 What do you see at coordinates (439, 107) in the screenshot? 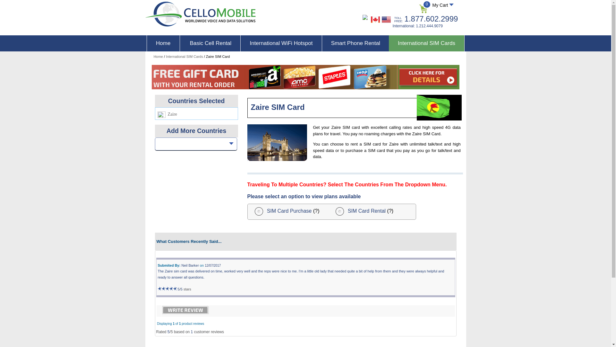
I see `Zaire` at bounding box center [439, 107].